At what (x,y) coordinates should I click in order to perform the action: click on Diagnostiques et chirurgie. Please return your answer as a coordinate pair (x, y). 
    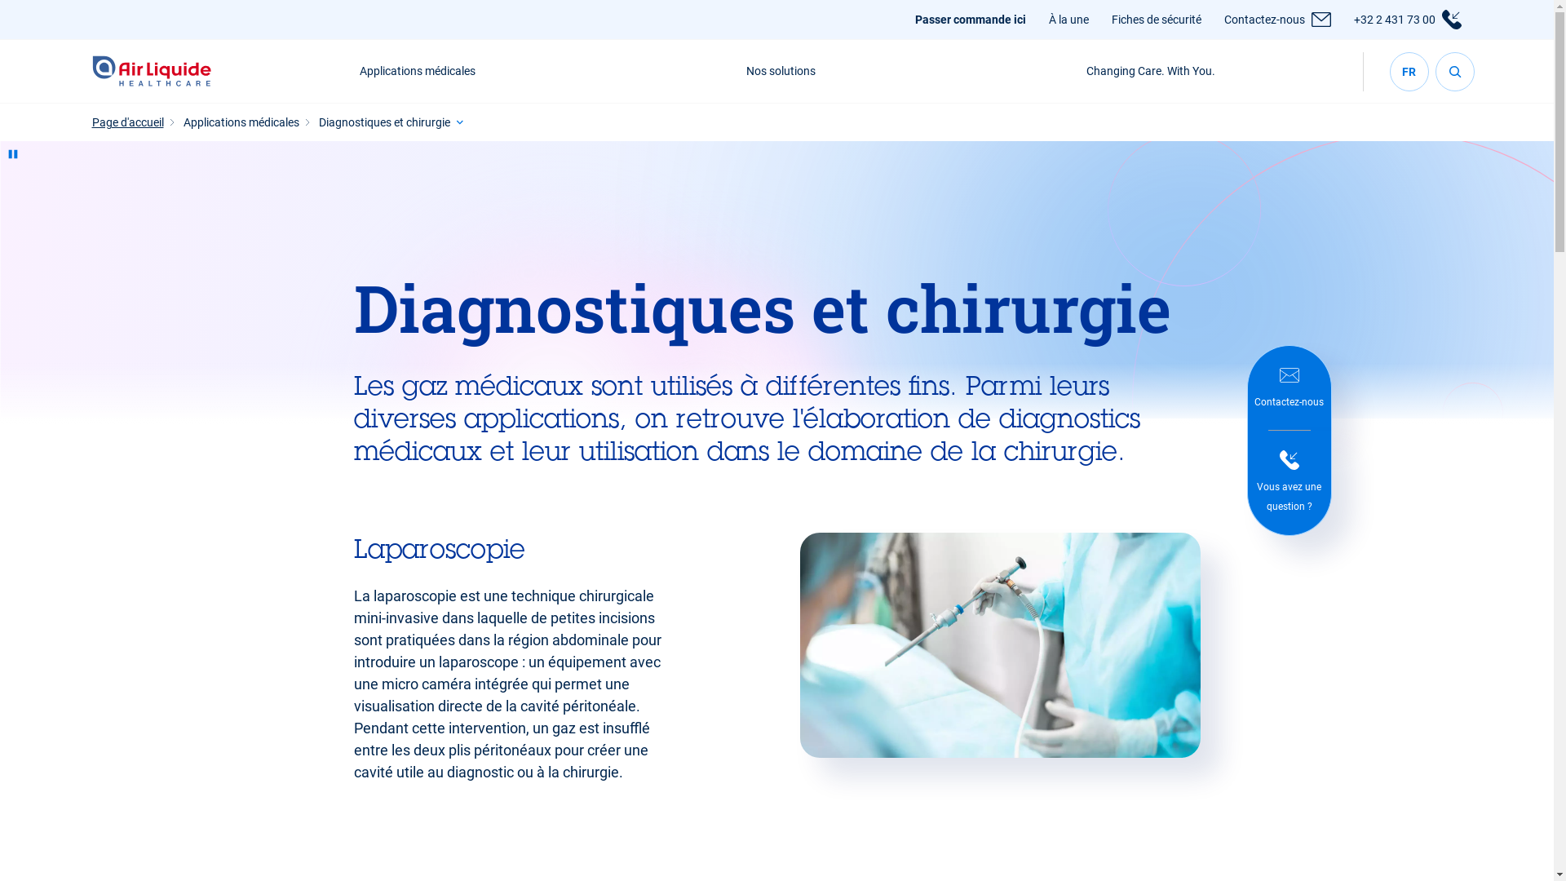
    Looking at the image, I should click on (383, 122).